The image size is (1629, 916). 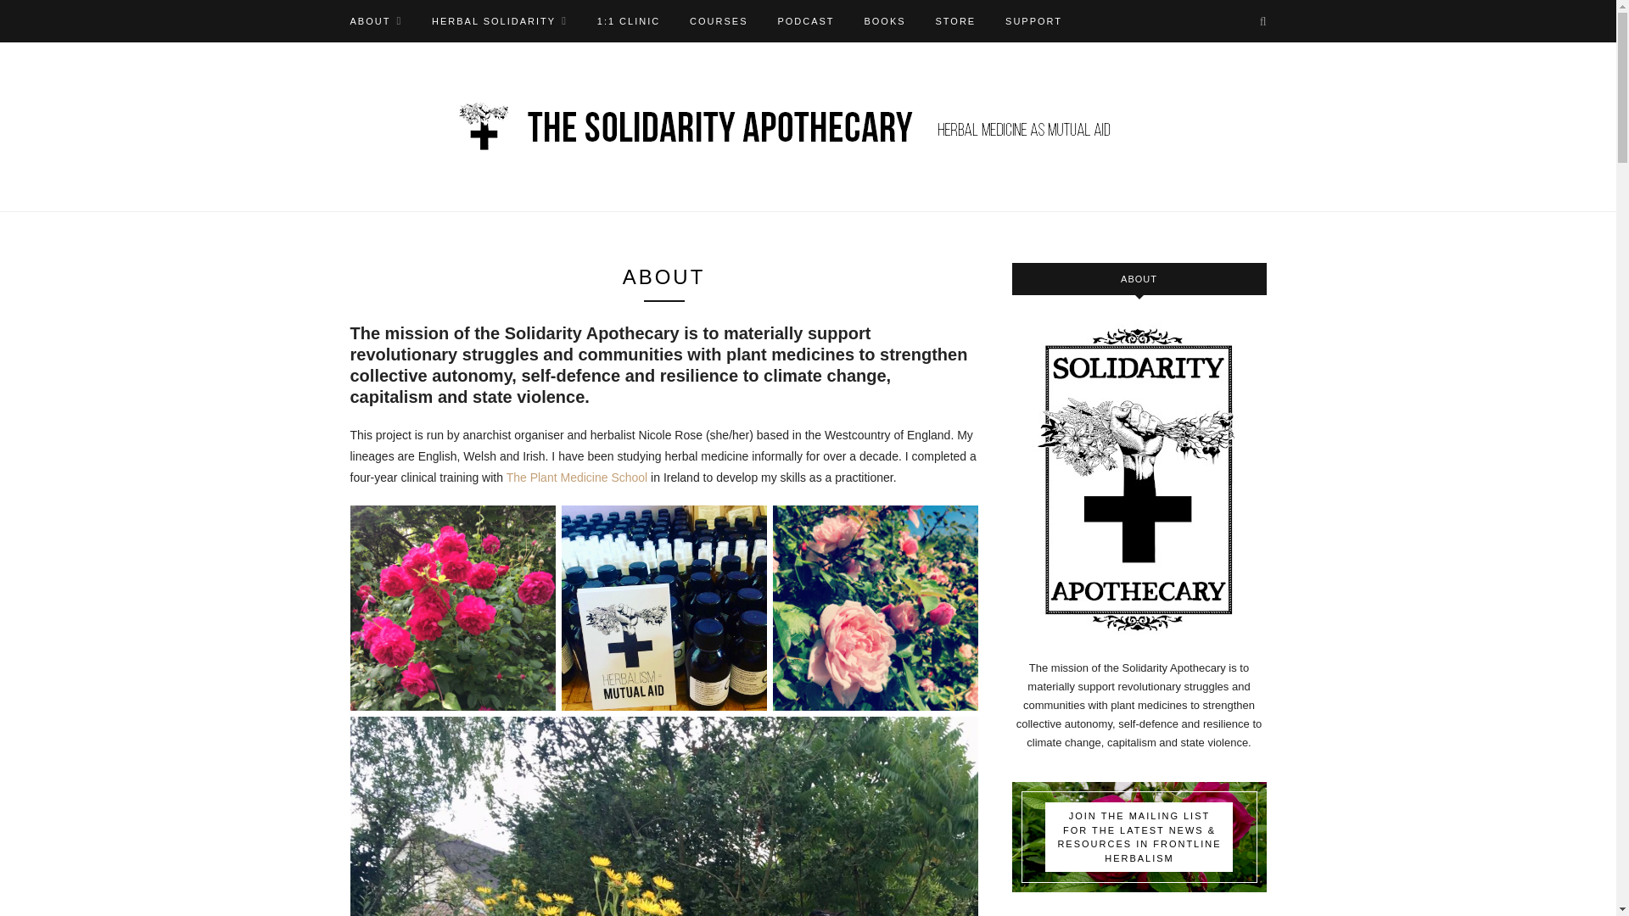 What do you see at coordinates (577, 478) in the screenshot?
I see `The Plant Medicine School` at bounding box center [577, 478].